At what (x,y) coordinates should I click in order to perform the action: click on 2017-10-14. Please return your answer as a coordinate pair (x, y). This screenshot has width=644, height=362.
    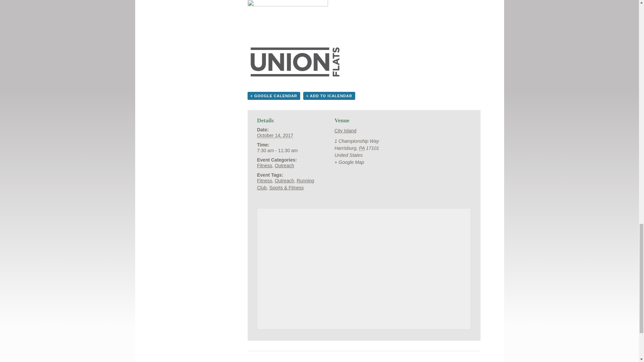
    Looking at the image, I should click on (275, 135).